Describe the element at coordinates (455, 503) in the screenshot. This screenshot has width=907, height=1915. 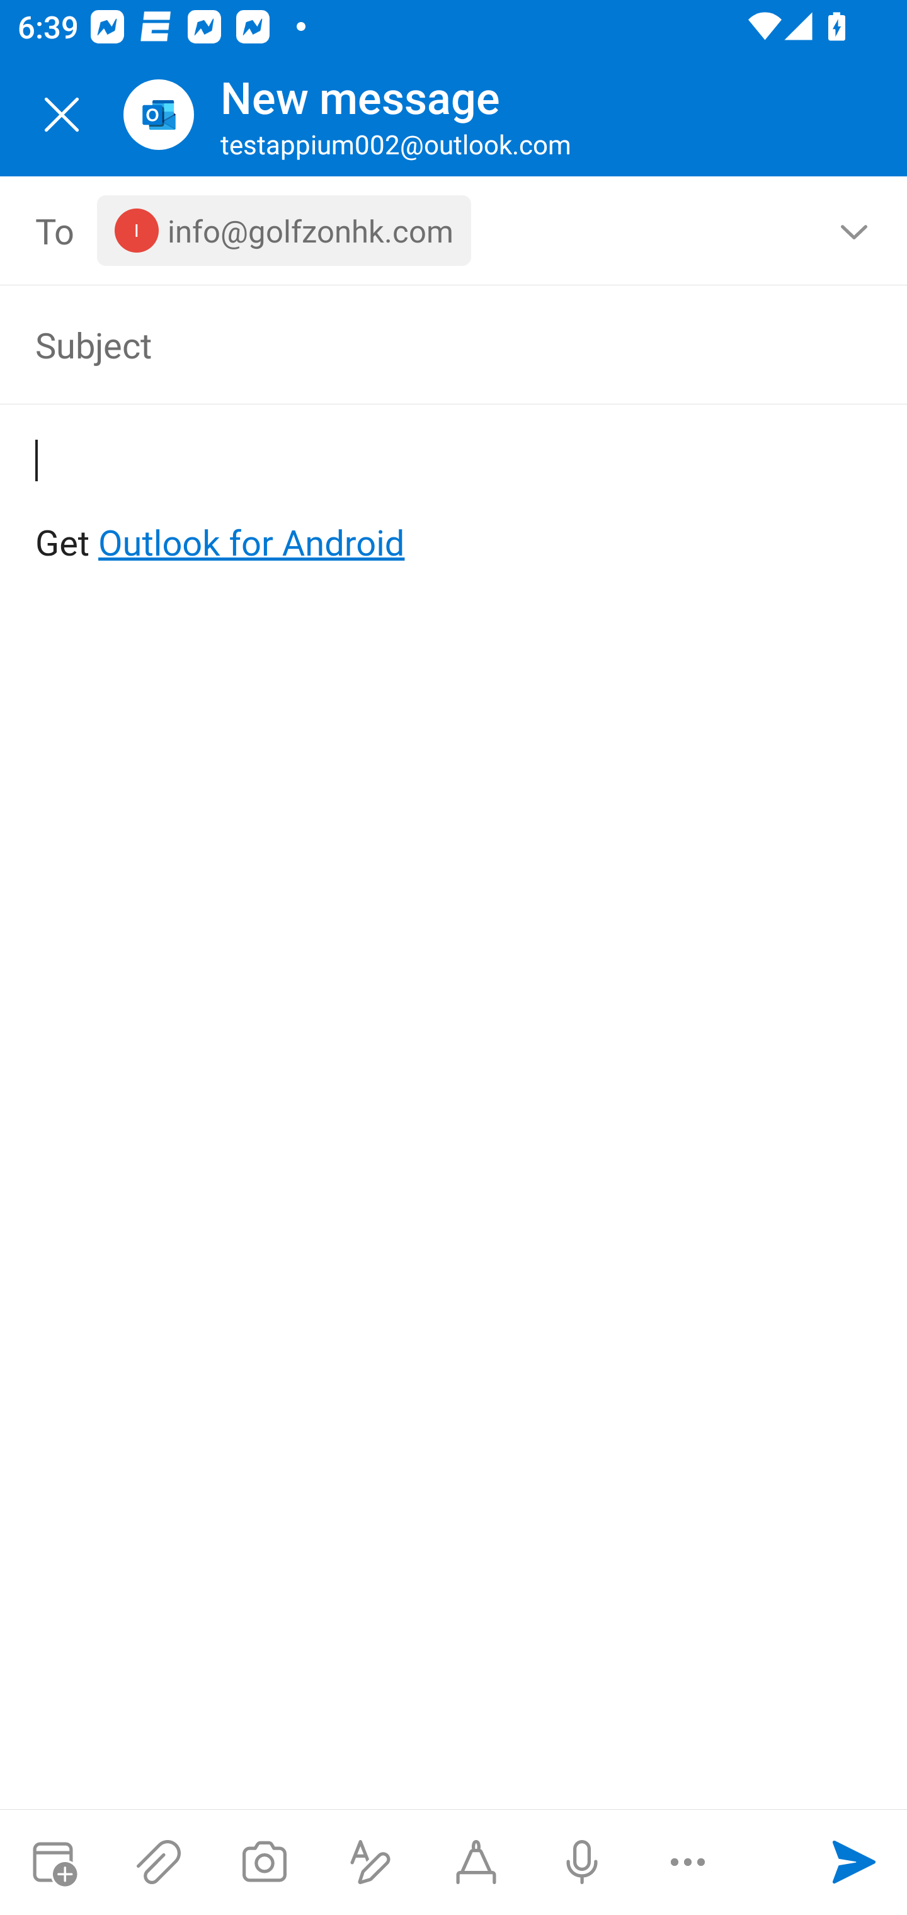
I see `

Get Outlook for Android` at that location.